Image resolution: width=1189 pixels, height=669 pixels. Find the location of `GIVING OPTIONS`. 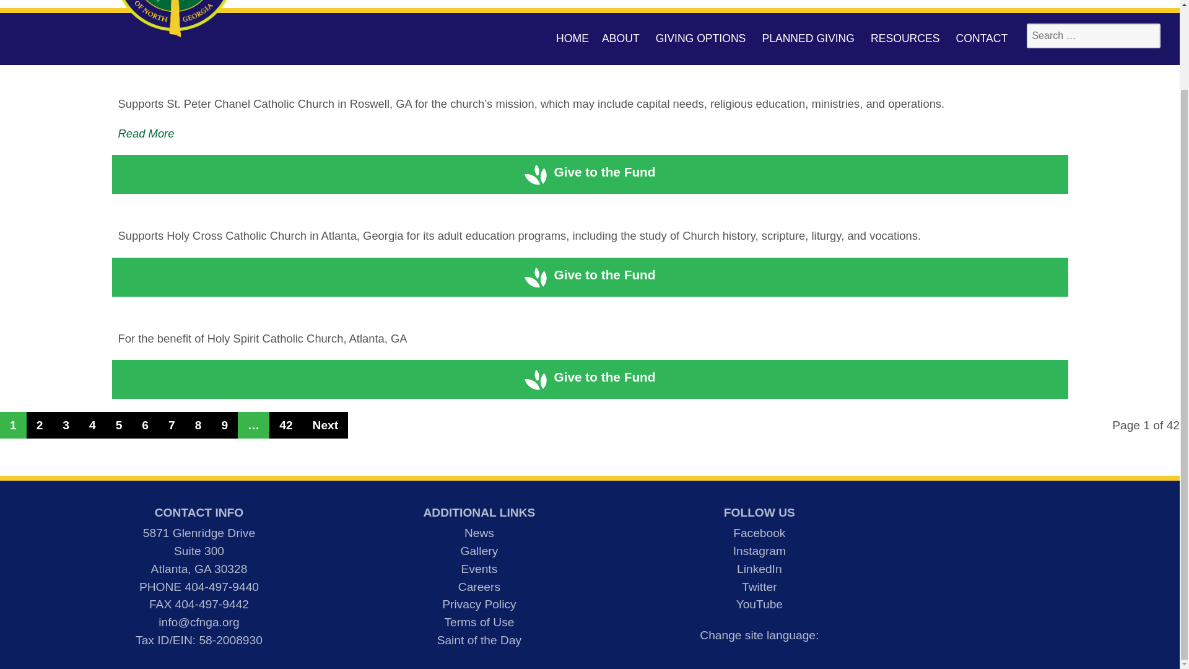

GIVING OPTIONS is located at coordinates (702, 38).